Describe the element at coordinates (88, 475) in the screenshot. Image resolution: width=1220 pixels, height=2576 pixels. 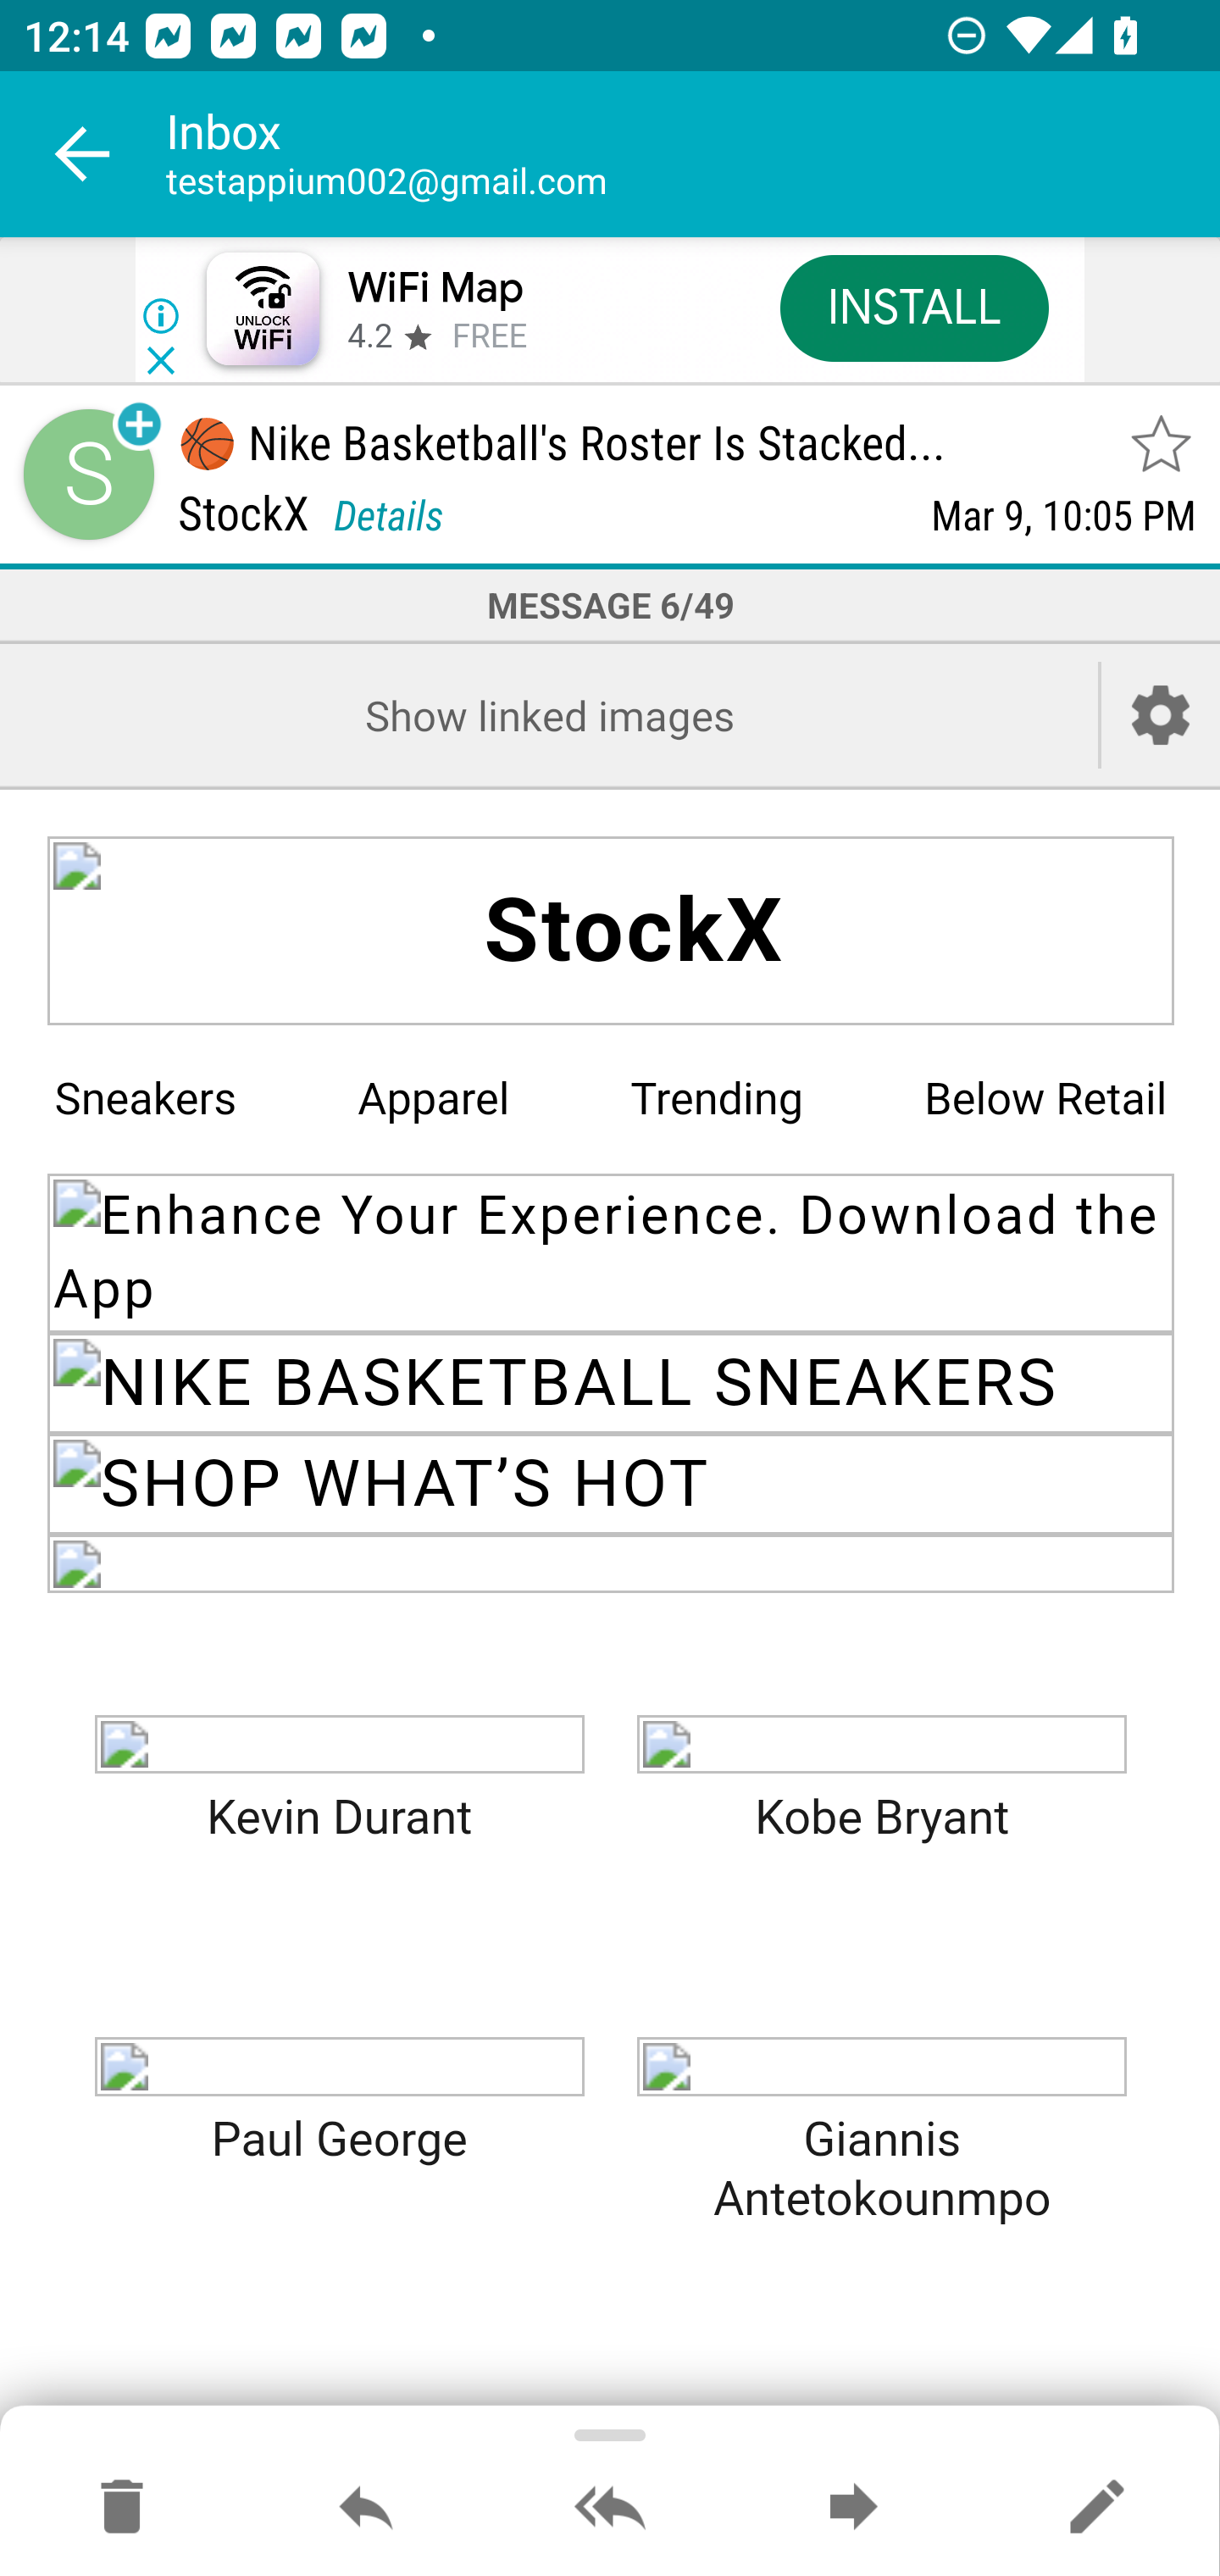
I see `Sender contact button` at that location.